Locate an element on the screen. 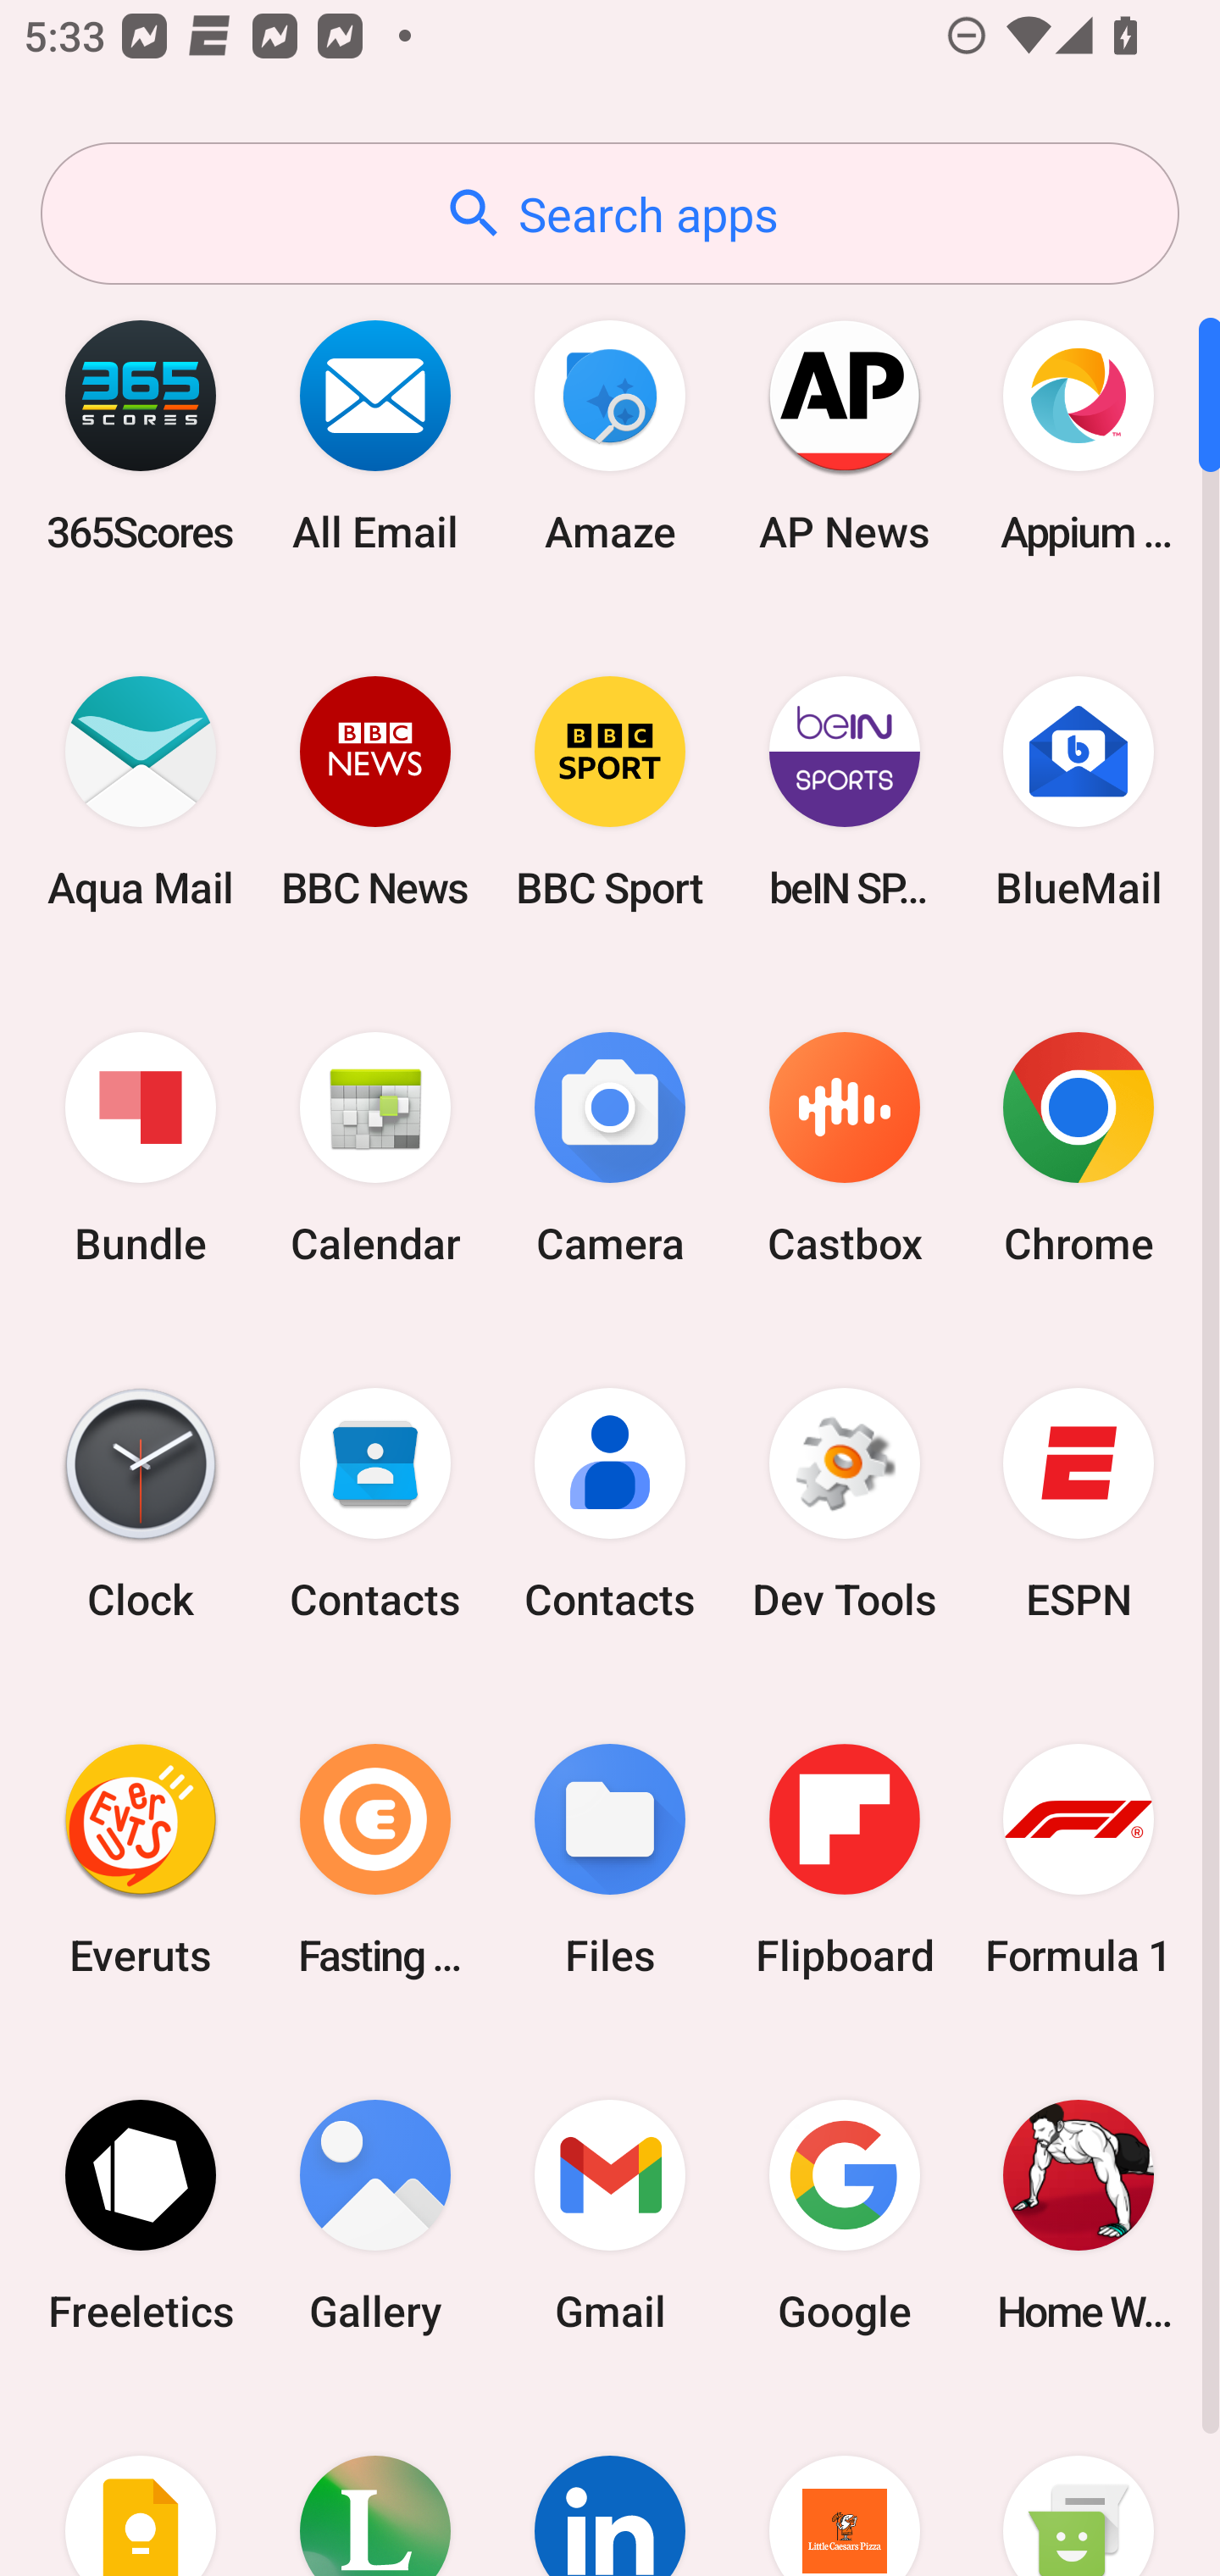 The image size is (1220, 2576). Contacts is located at coordinates (610, 1504).